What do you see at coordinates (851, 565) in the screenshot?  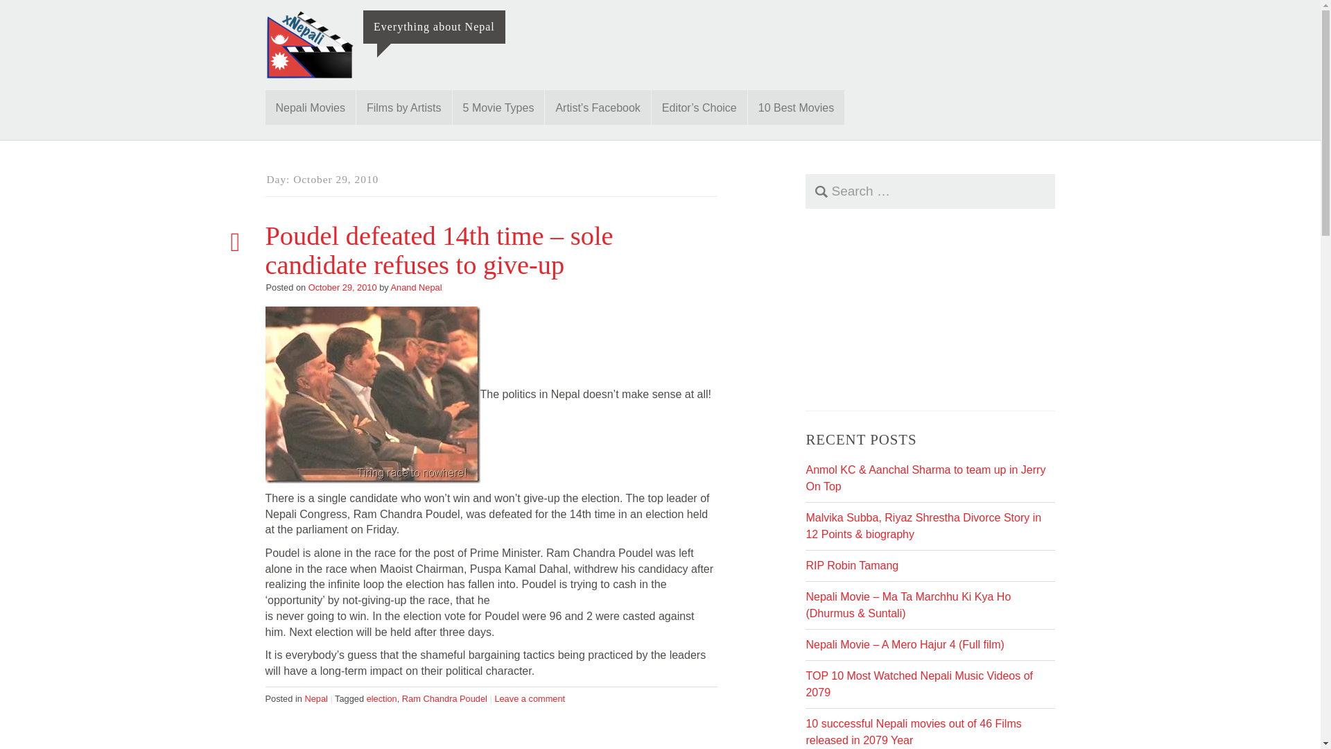 I see `RIP Robin Tamang` at bounding box center [851, 565].